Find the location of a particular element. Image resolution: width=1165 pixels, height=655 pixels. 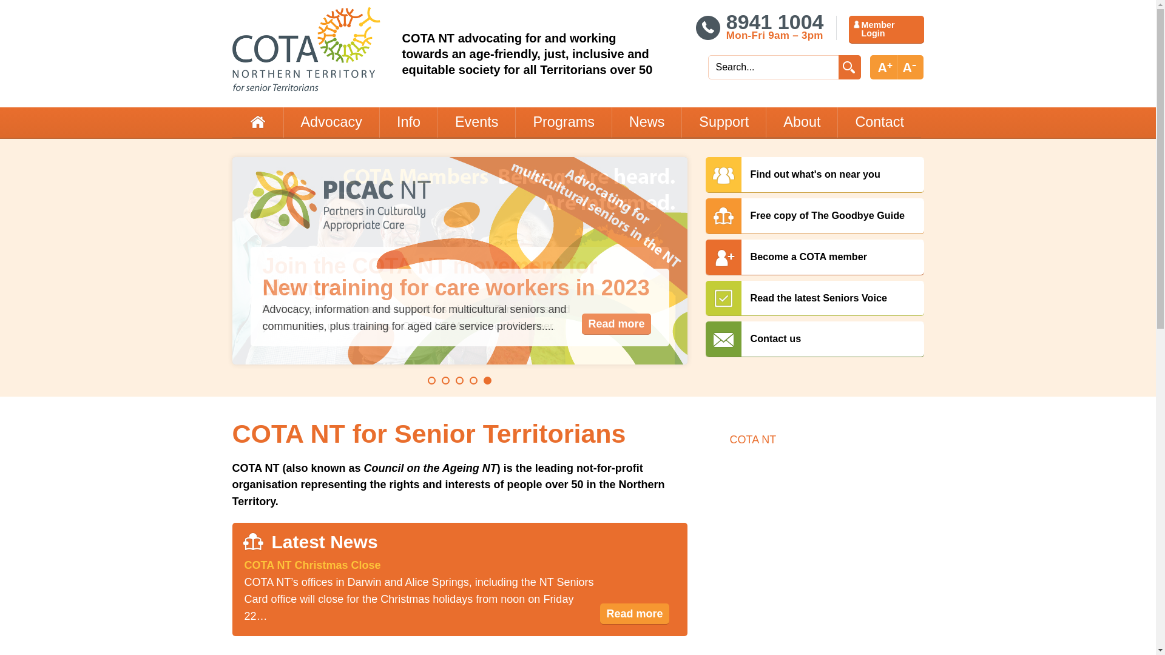

About is located at coordinates (802, 123).